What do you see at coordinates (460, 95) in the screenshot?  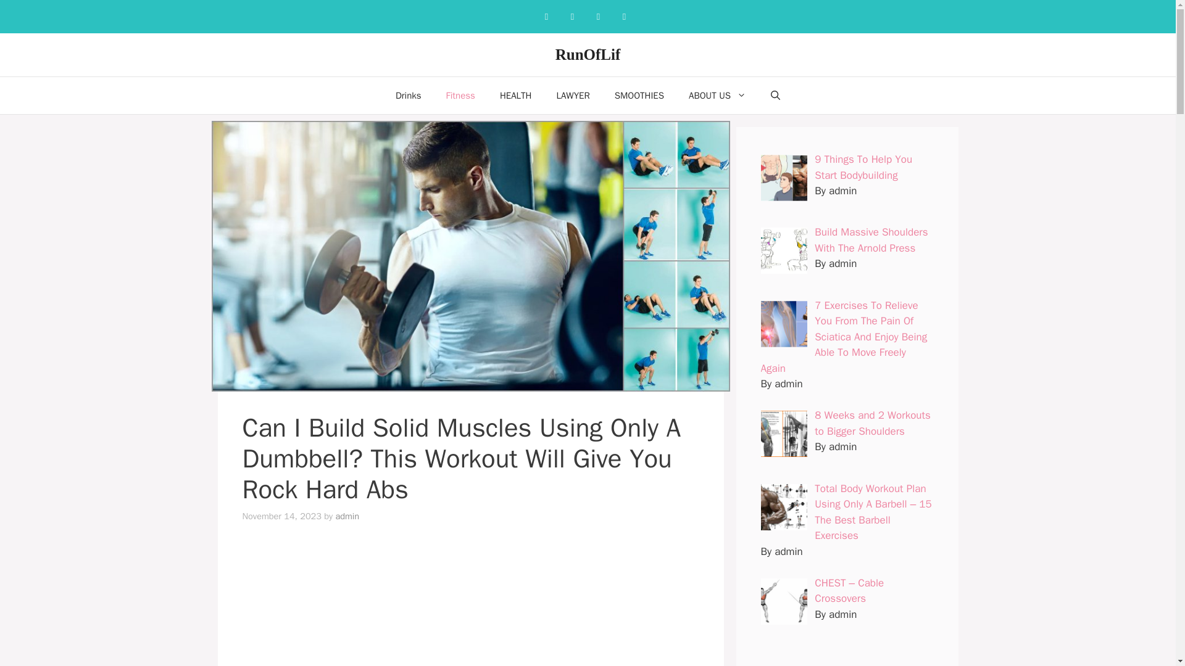 I see `Fitness` at bounding box center [460, 95].